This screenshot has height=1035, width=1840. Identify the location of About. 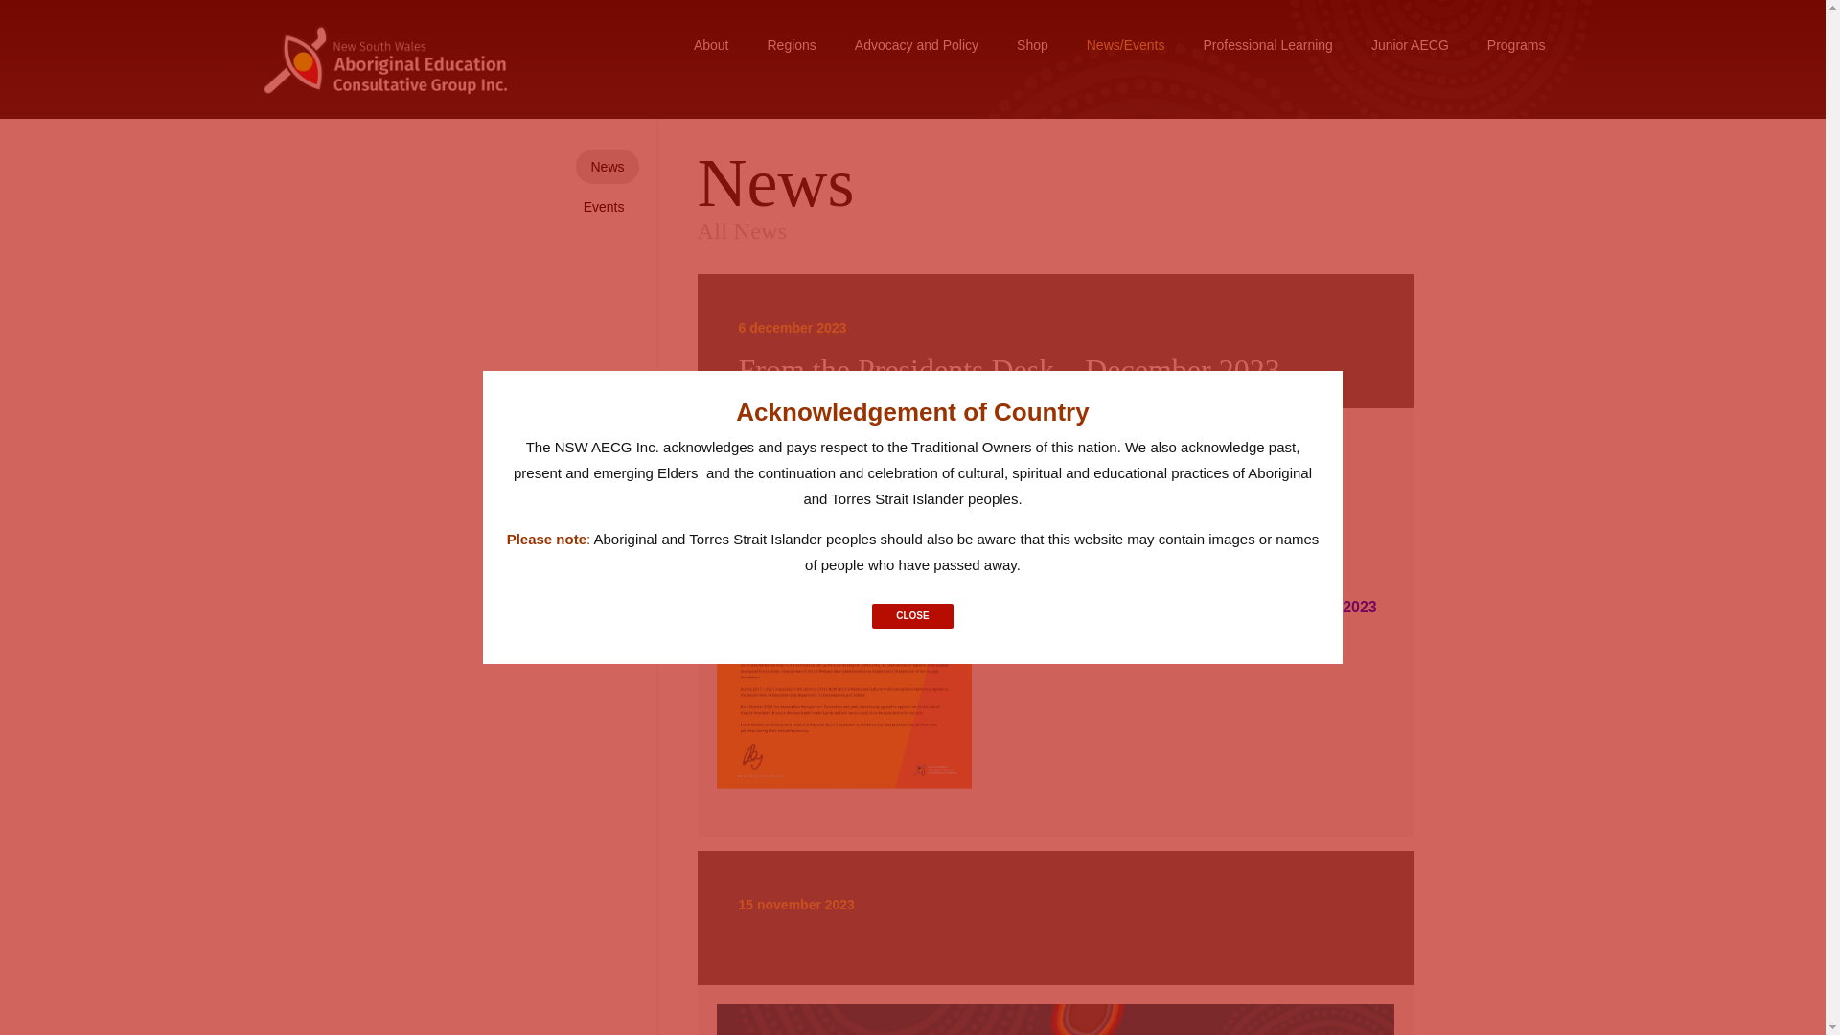
(719, 45).